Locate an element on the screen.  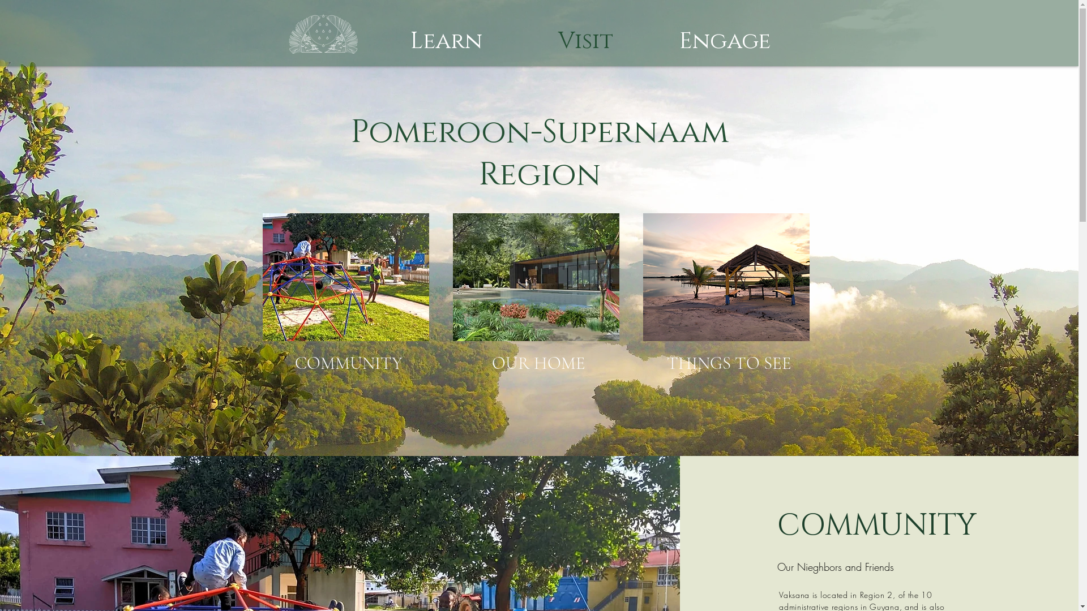
Engage is located at coordinates (725, 41).